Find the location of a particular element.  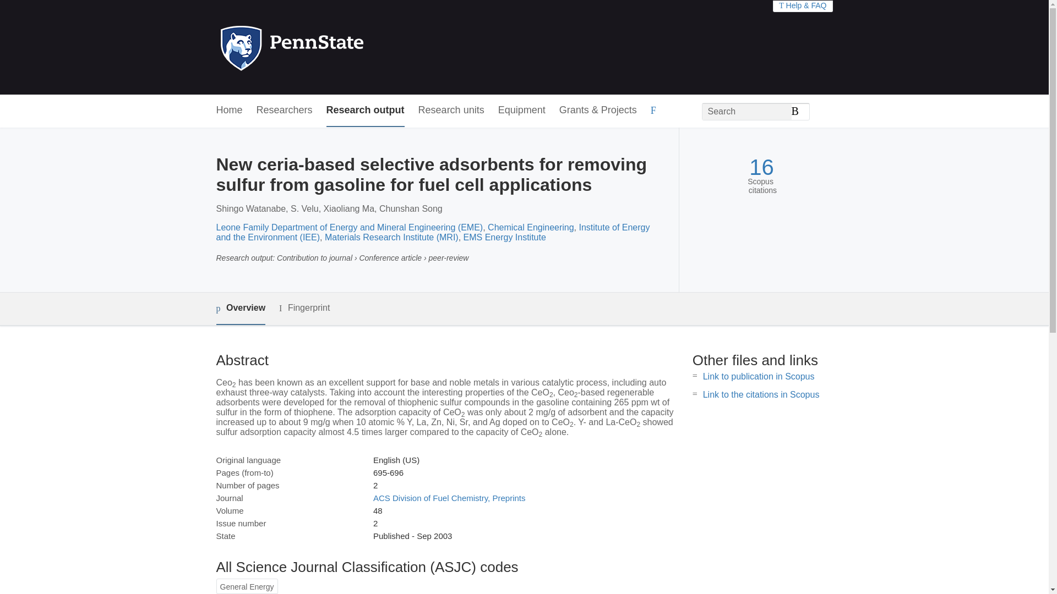

EMS Energy Institute is located at coordinates (505, 237).